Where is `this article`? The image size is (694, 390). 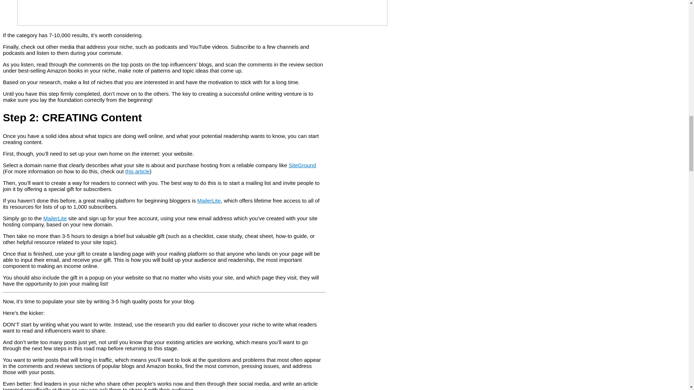 this article is located at coordinates (137, 171).